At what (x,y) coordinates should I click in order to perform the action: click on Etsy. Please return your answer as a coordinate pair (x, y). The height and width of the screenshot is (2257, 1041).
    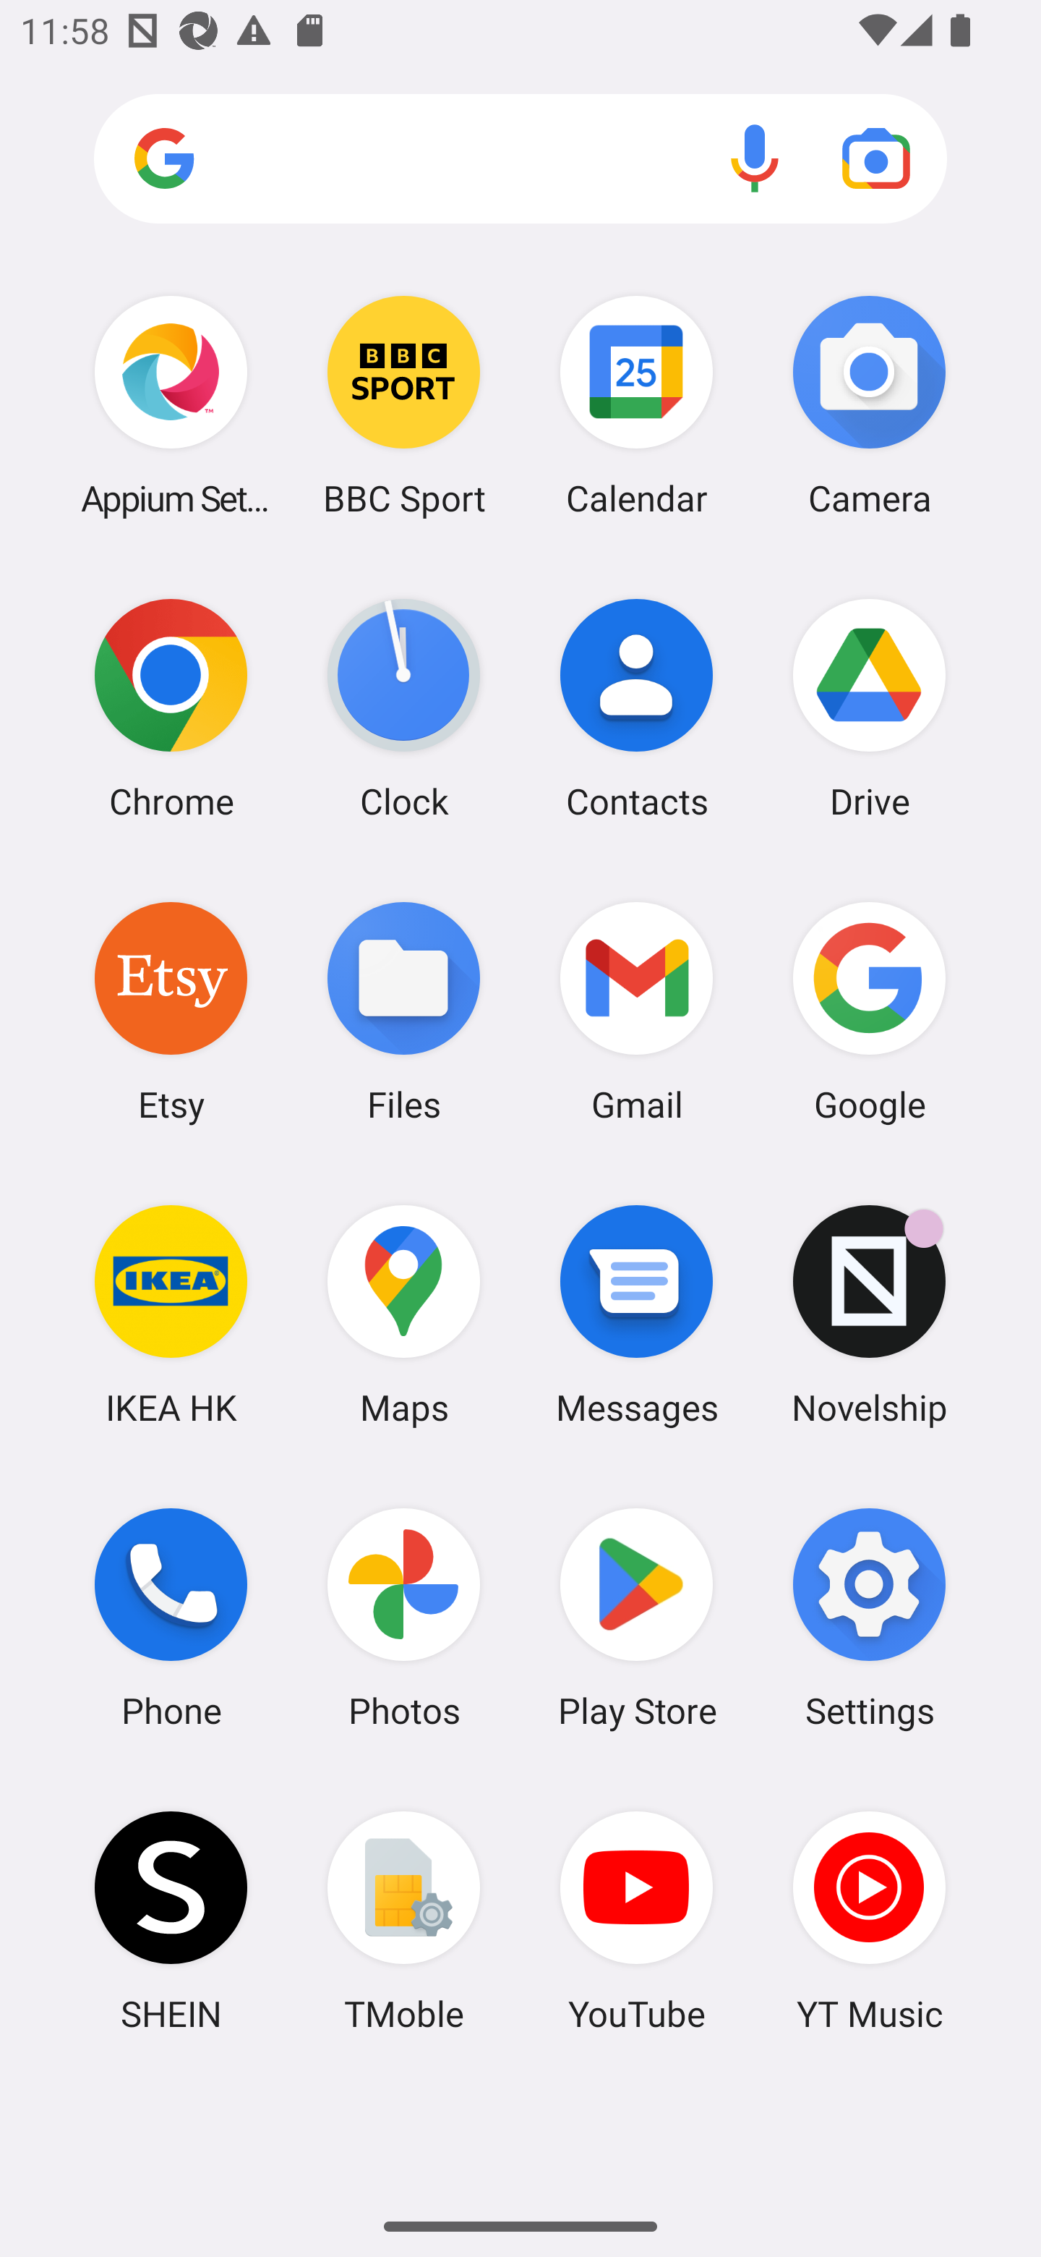
    Looking at the image, I should click on (171, 1011).